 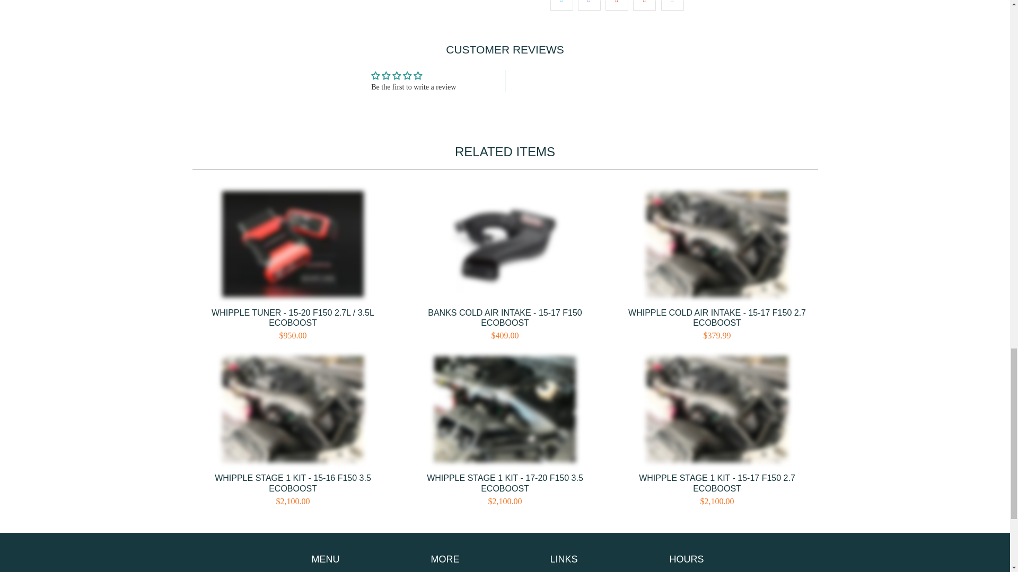 I want to click on Share this on Pinterest, so click(x=617, y=5).